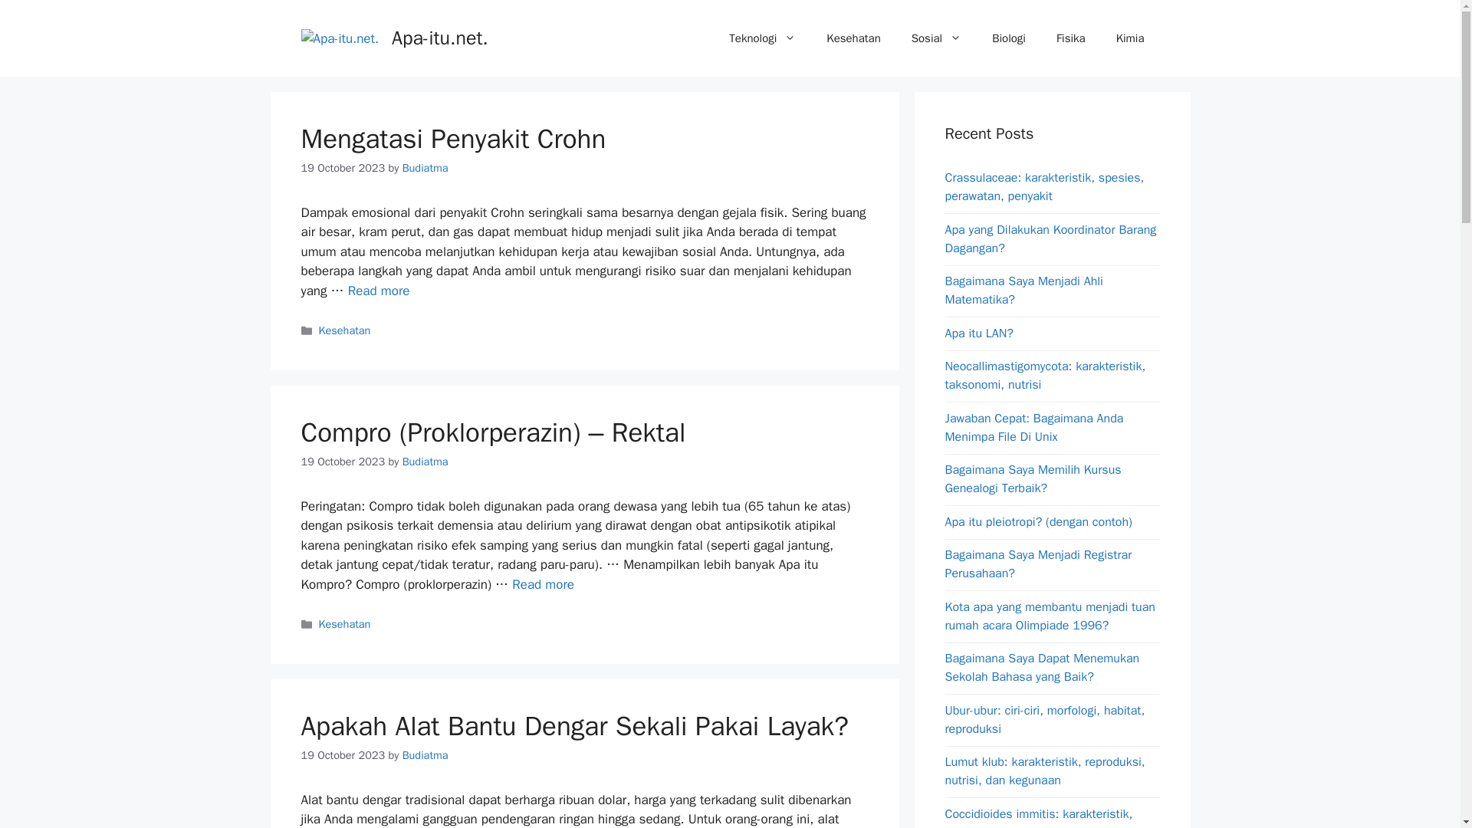 The width and height of the screenshot is (1472, 828). I want to click on Sosial, so click(937, 38).